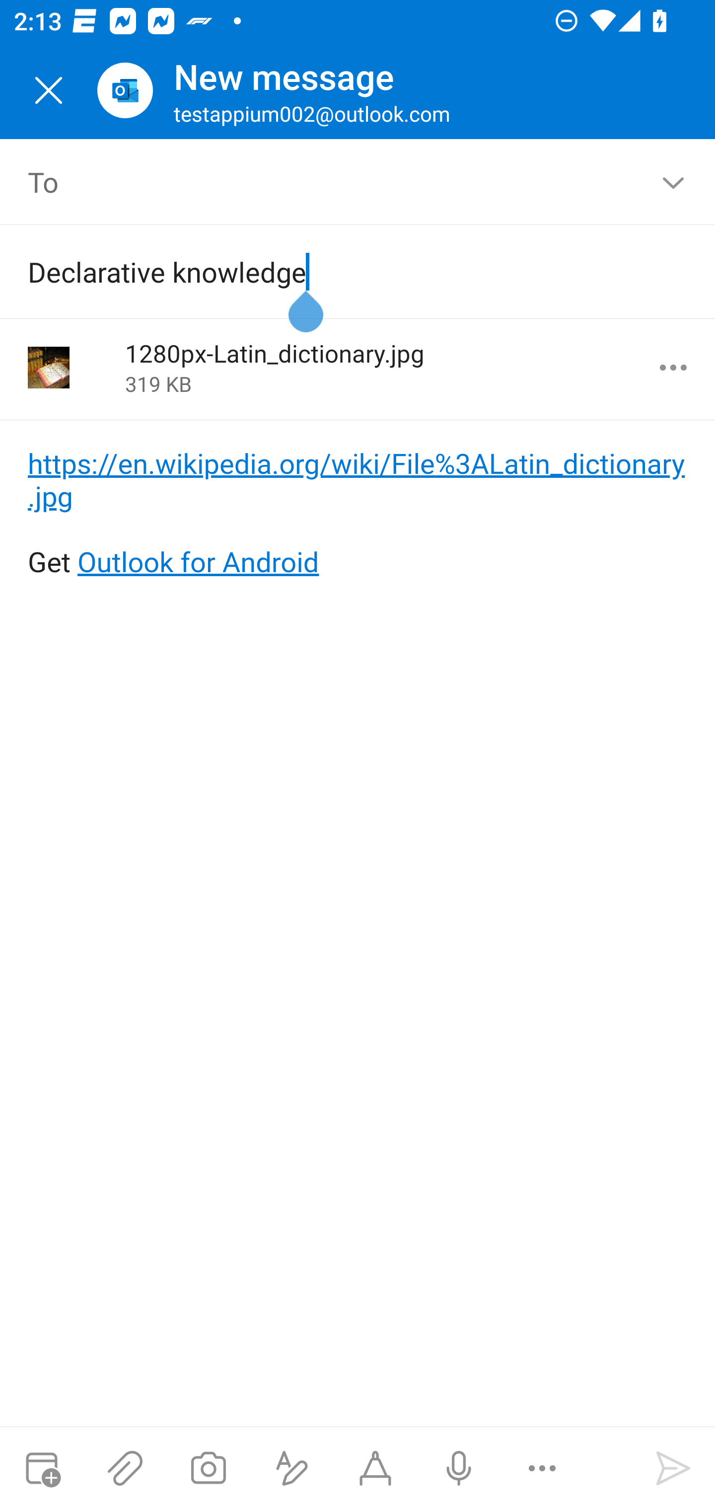 The image size is (715, 1510). Describe the element at coordinates (42, 1468) in the screenshot. I see `Attach meeting` at that location.